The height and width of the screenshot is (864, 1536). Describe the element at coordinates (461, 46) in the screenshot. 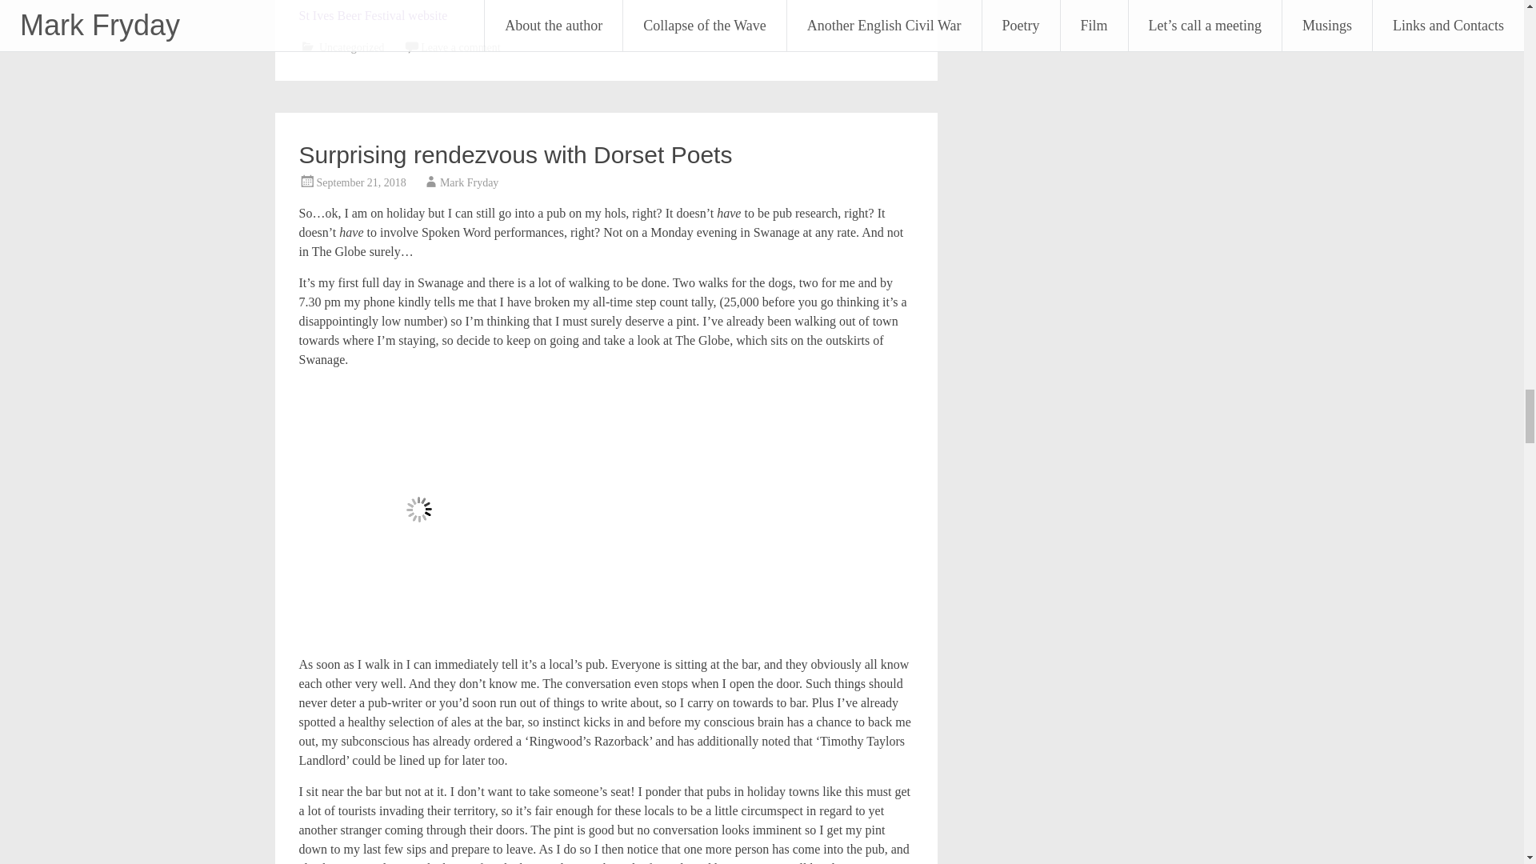

I see `Leave a comment` at that location.